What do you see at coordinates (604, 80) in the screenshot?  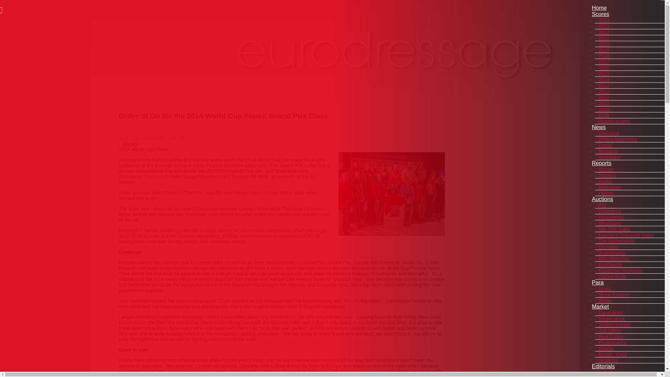 I see `2014` at bounding box center [604, 80].